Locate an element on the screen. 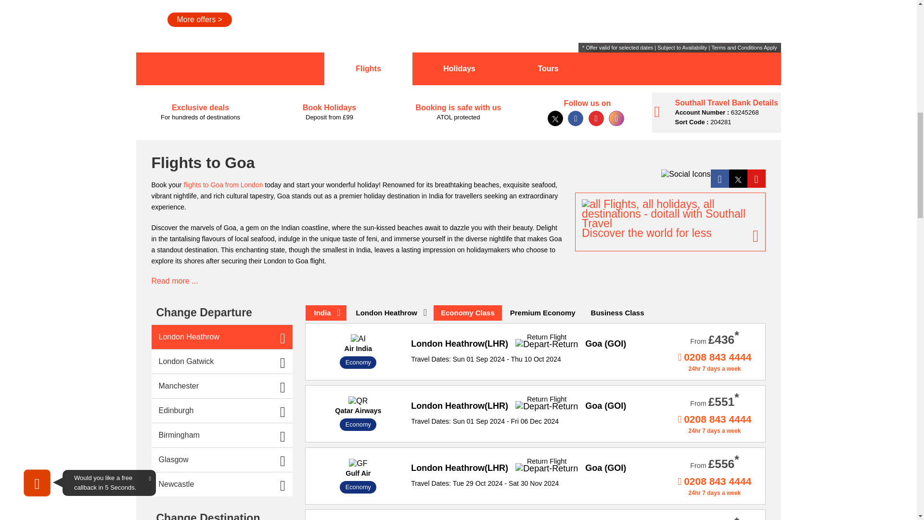 The image size is (924, 520). facebook is located at coordinates (577, 118).